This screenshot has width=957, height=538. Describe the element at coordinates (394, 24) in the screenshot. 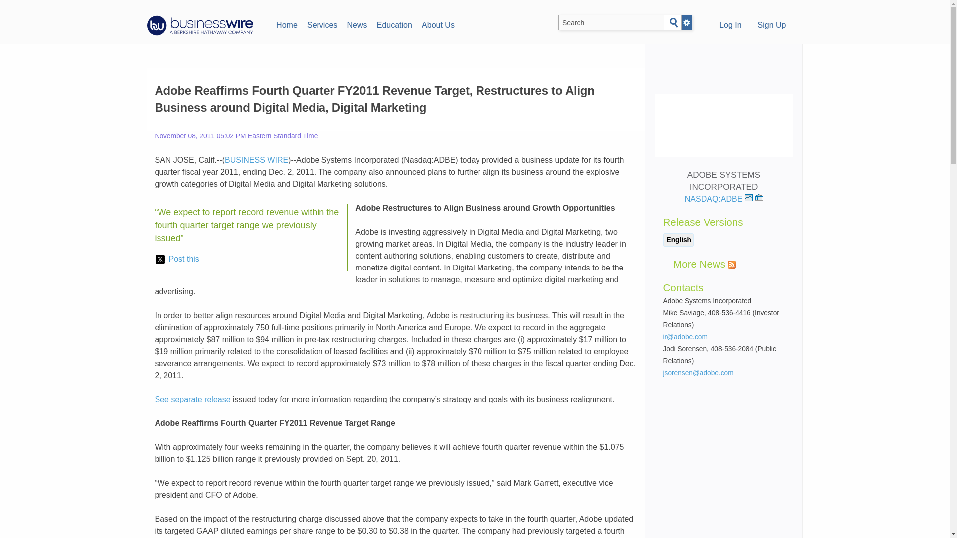

I see `Education` at that location.